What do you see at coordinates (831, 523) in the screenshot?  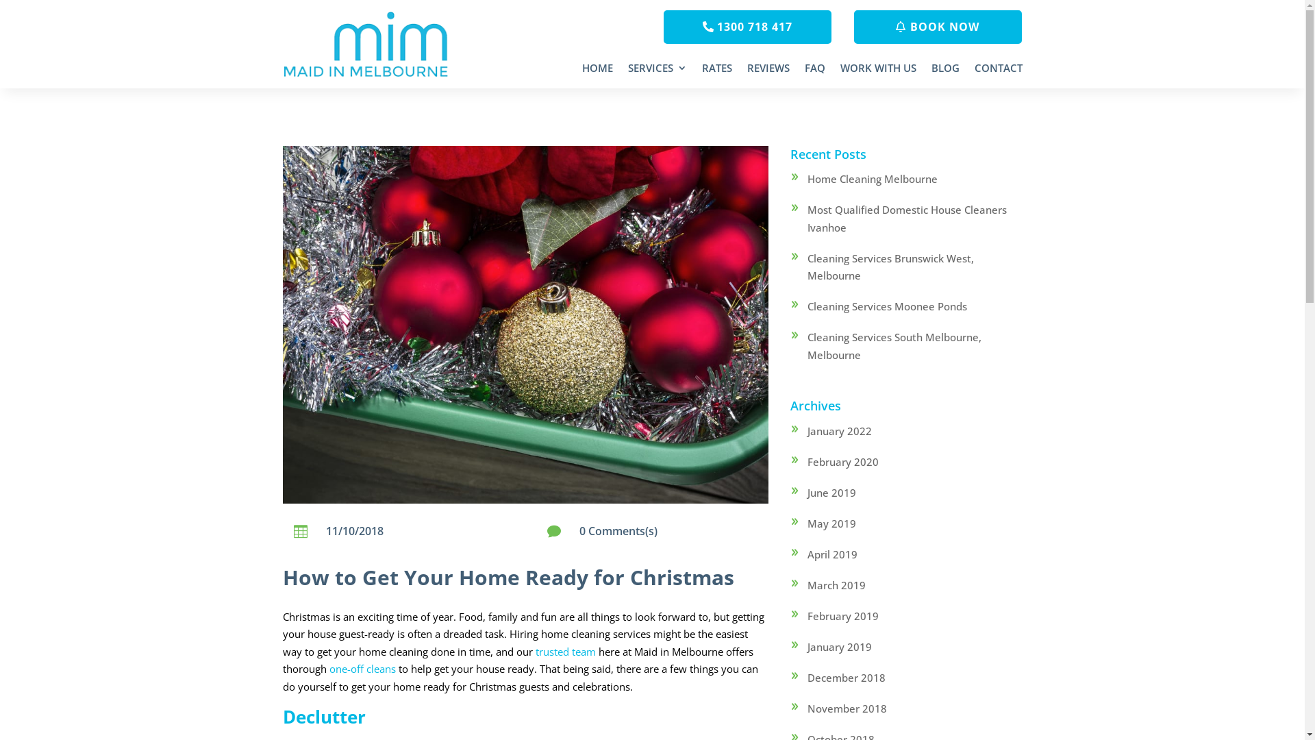 I see `May 2019` at bounding box center [831, 523].